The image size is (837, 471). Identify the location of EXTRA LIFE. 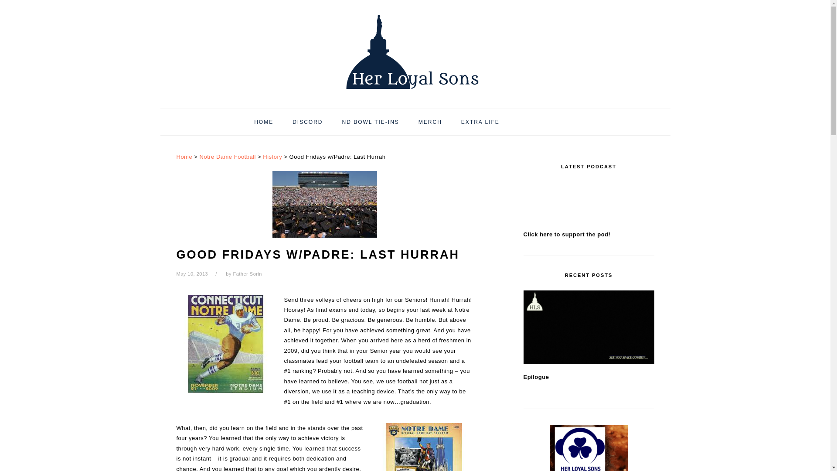
(480, 122).